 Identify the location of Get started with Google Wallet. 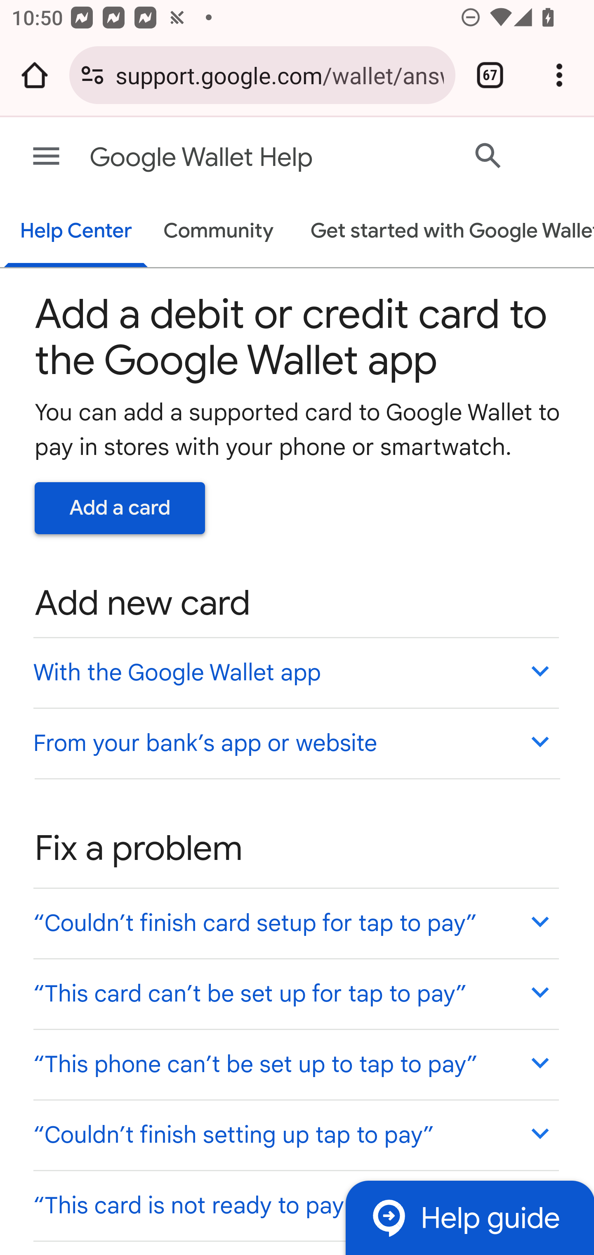
(444, 232).